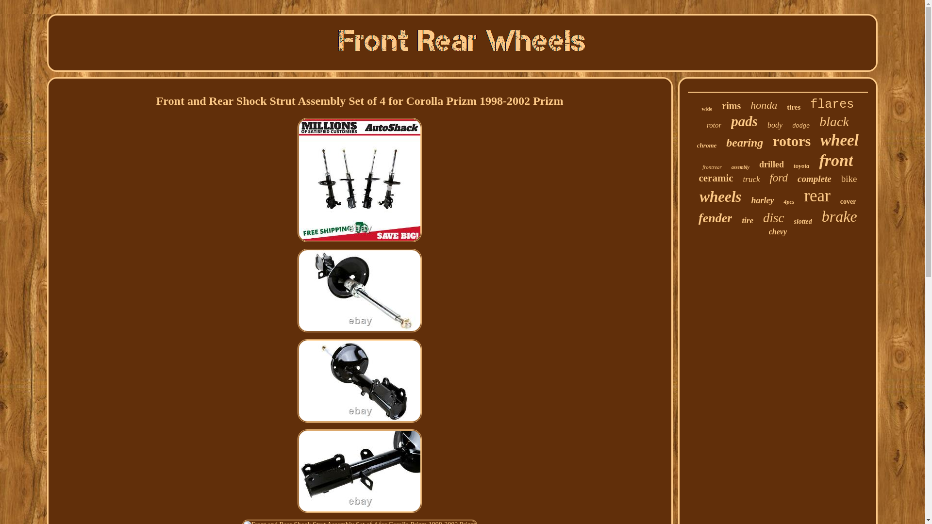  Describe the element at coordinates (849, 179) in the screenshot. I see `bike` at that location.